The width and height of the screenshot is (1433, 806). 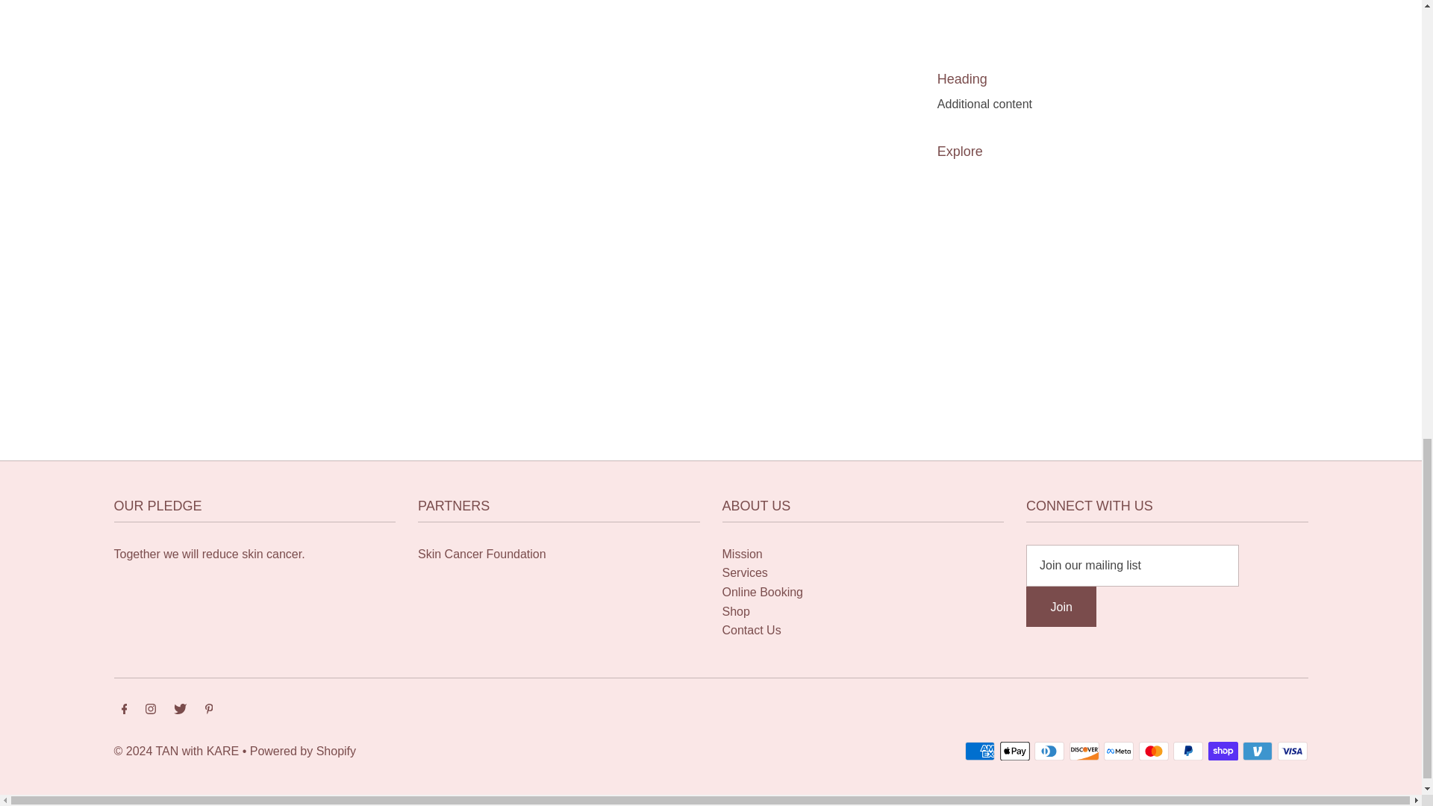 What do you see at coordinates (1015, 751) in the screenshot?
I see `Apple Pay` at bounding box center [1015, 751].